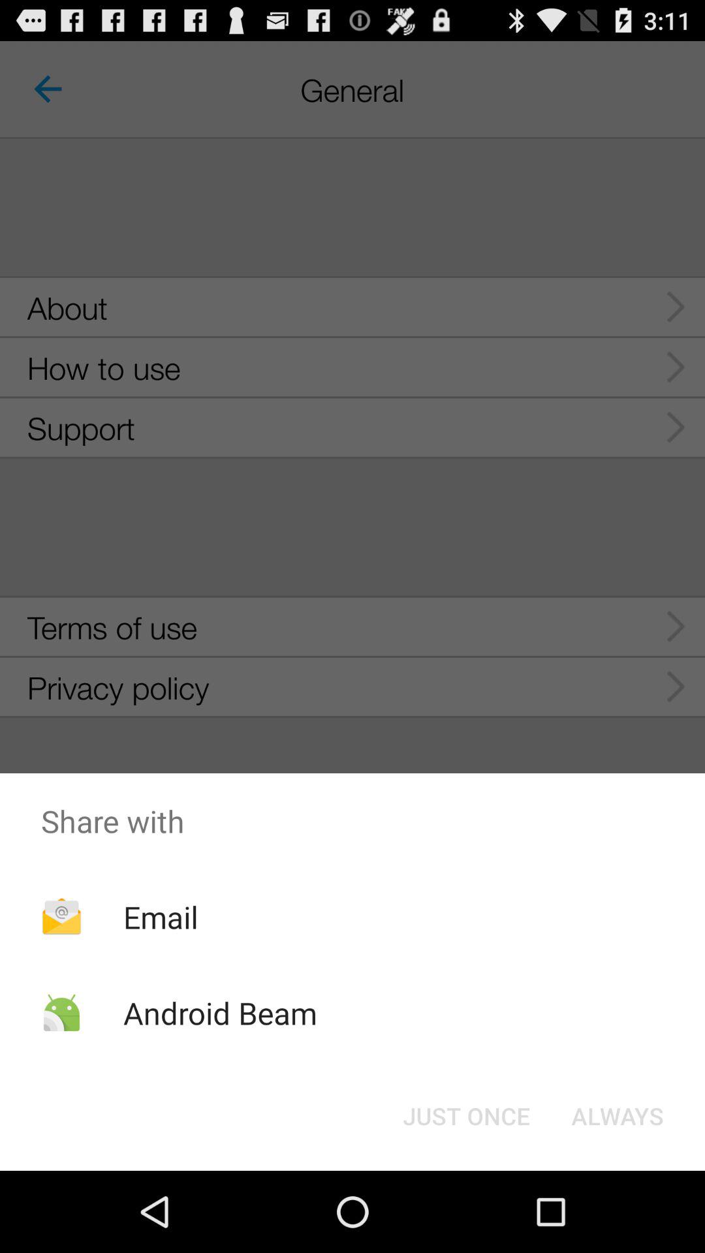  What do you see at coordinates (161, 917) in the screenshot?
I see `select the icon below share with item` at bounding box center [161, 917].